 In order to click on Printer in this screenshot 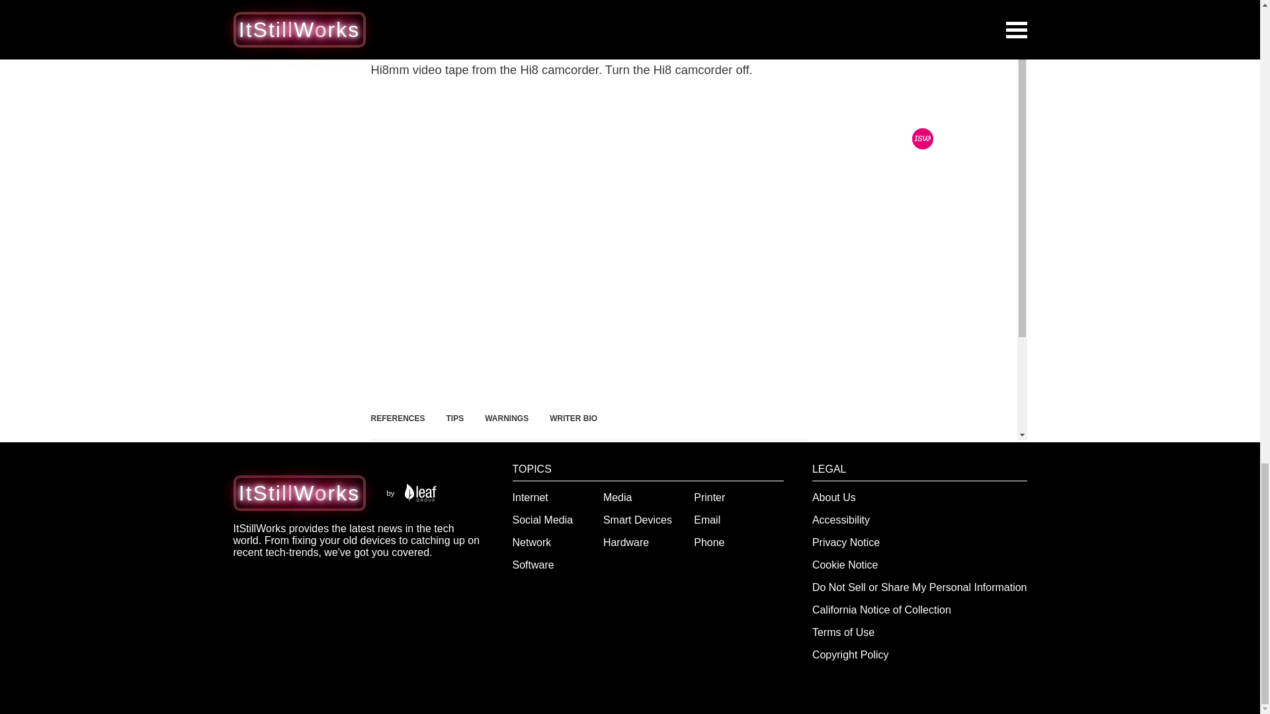, I will do `click(709, 497)`.